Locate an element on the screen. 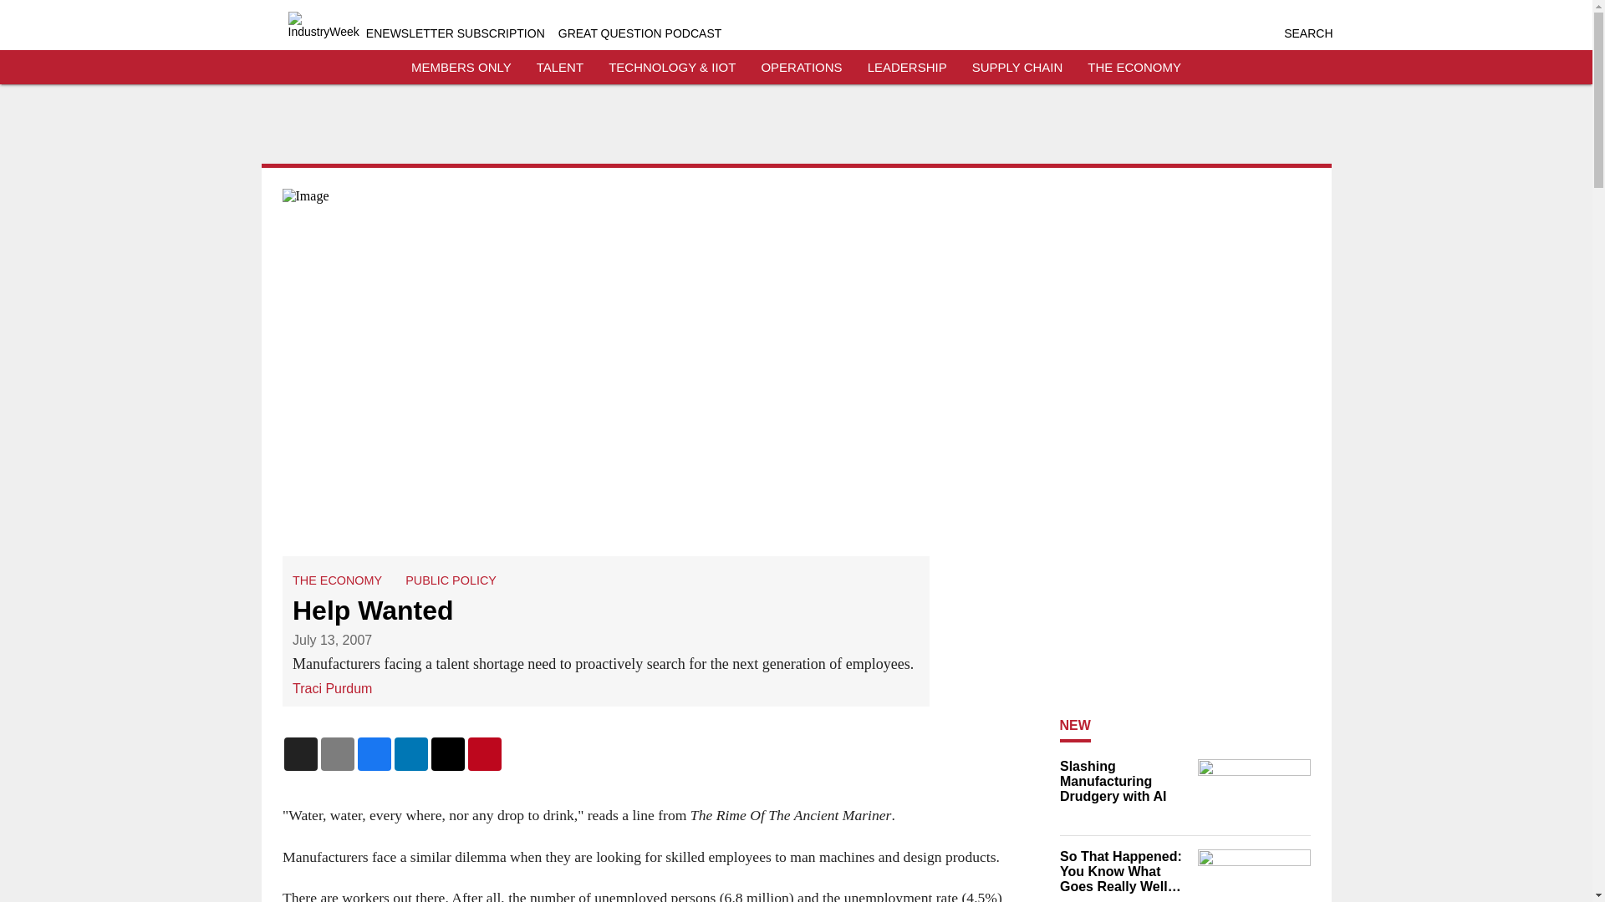  GREAT QUESTION PODCAST is located at coordinates (640, 33).